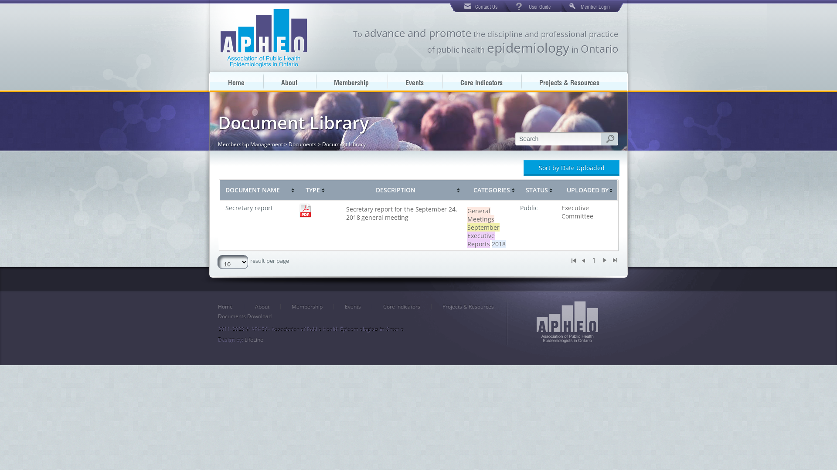  Describe the element at coordinates (250, 144) in the screenshot. I see `Membership Management` at that location.